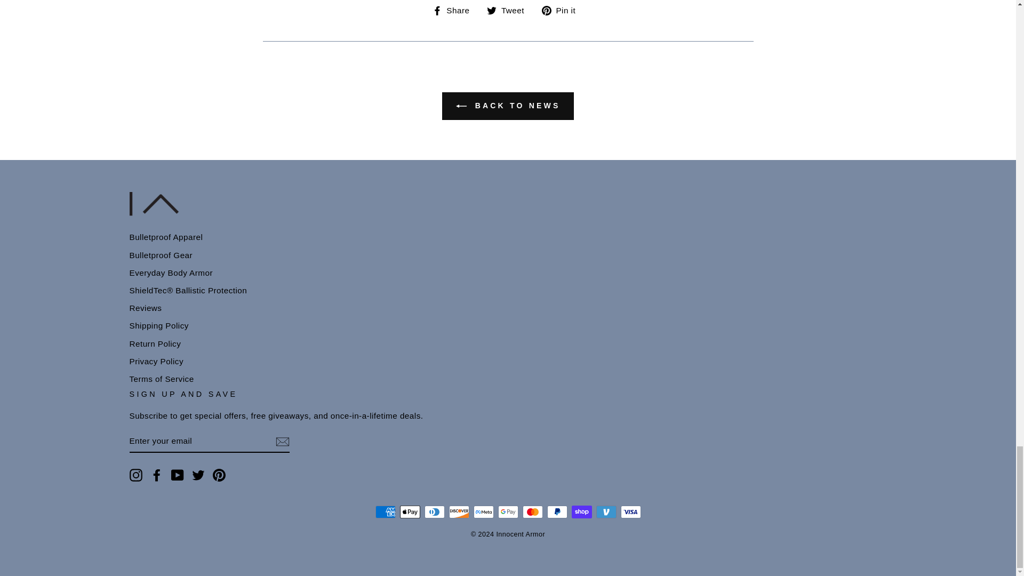 This screenshot has height=576, width=1024. Describe the element at coordinates (510, 10) in the screenshot. I see `Tweet on Twitter` at that location.